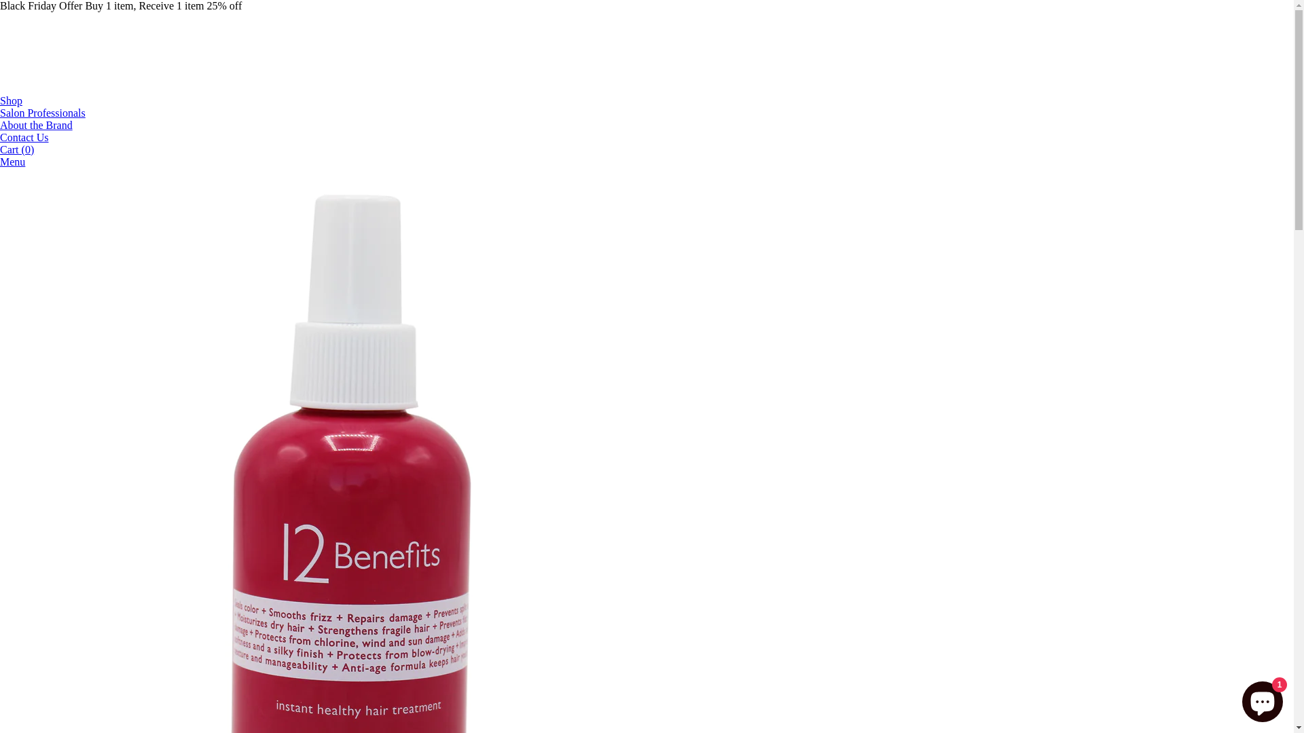  I want to click on Shopify online store chat, so click(1263, 699).